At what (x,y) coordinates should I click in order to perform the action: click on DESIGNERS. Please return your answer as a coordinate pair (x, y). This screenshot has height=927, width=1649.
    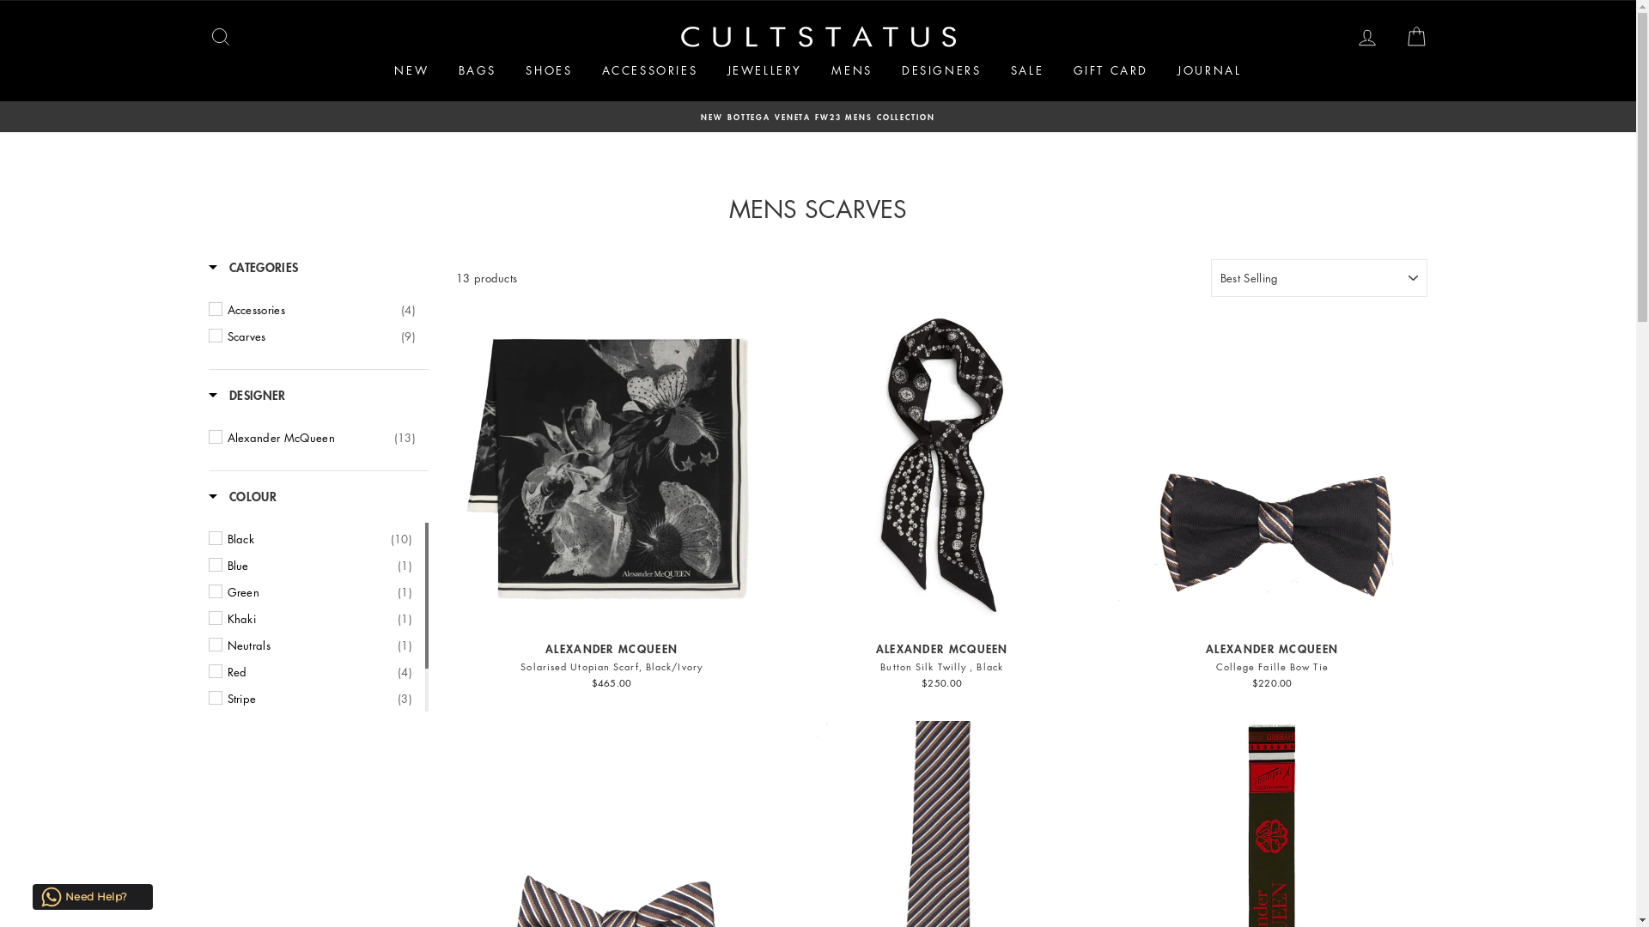
    Looking at the image, I should click on (941, 70).